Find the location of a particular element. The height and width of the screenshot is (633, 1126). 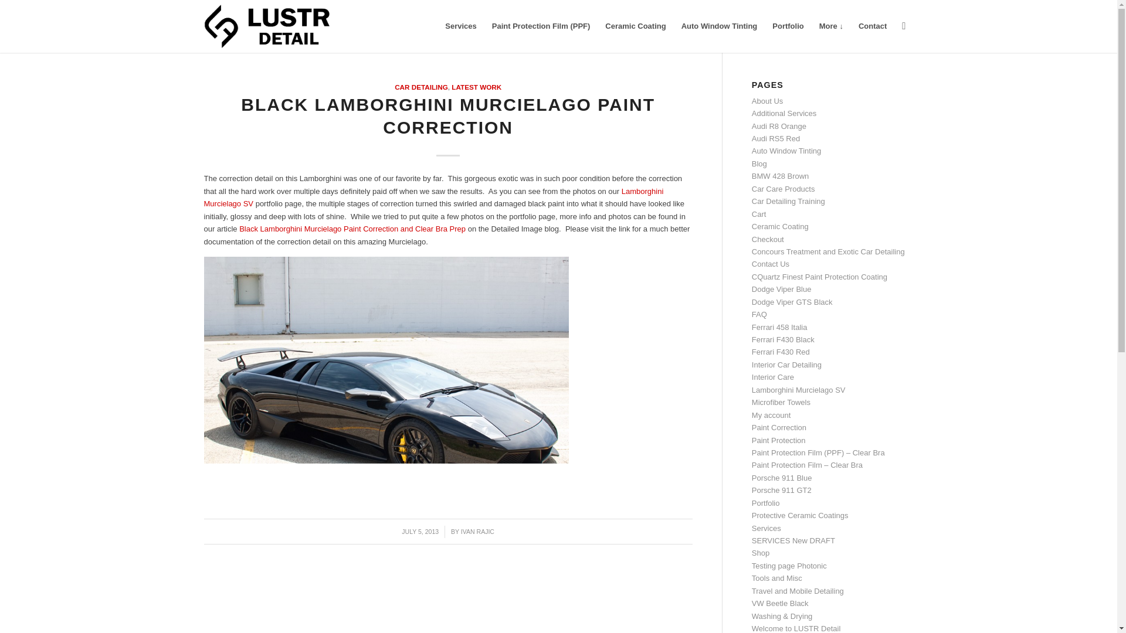

CAR DETAILING is located at coordinates (421, 87).